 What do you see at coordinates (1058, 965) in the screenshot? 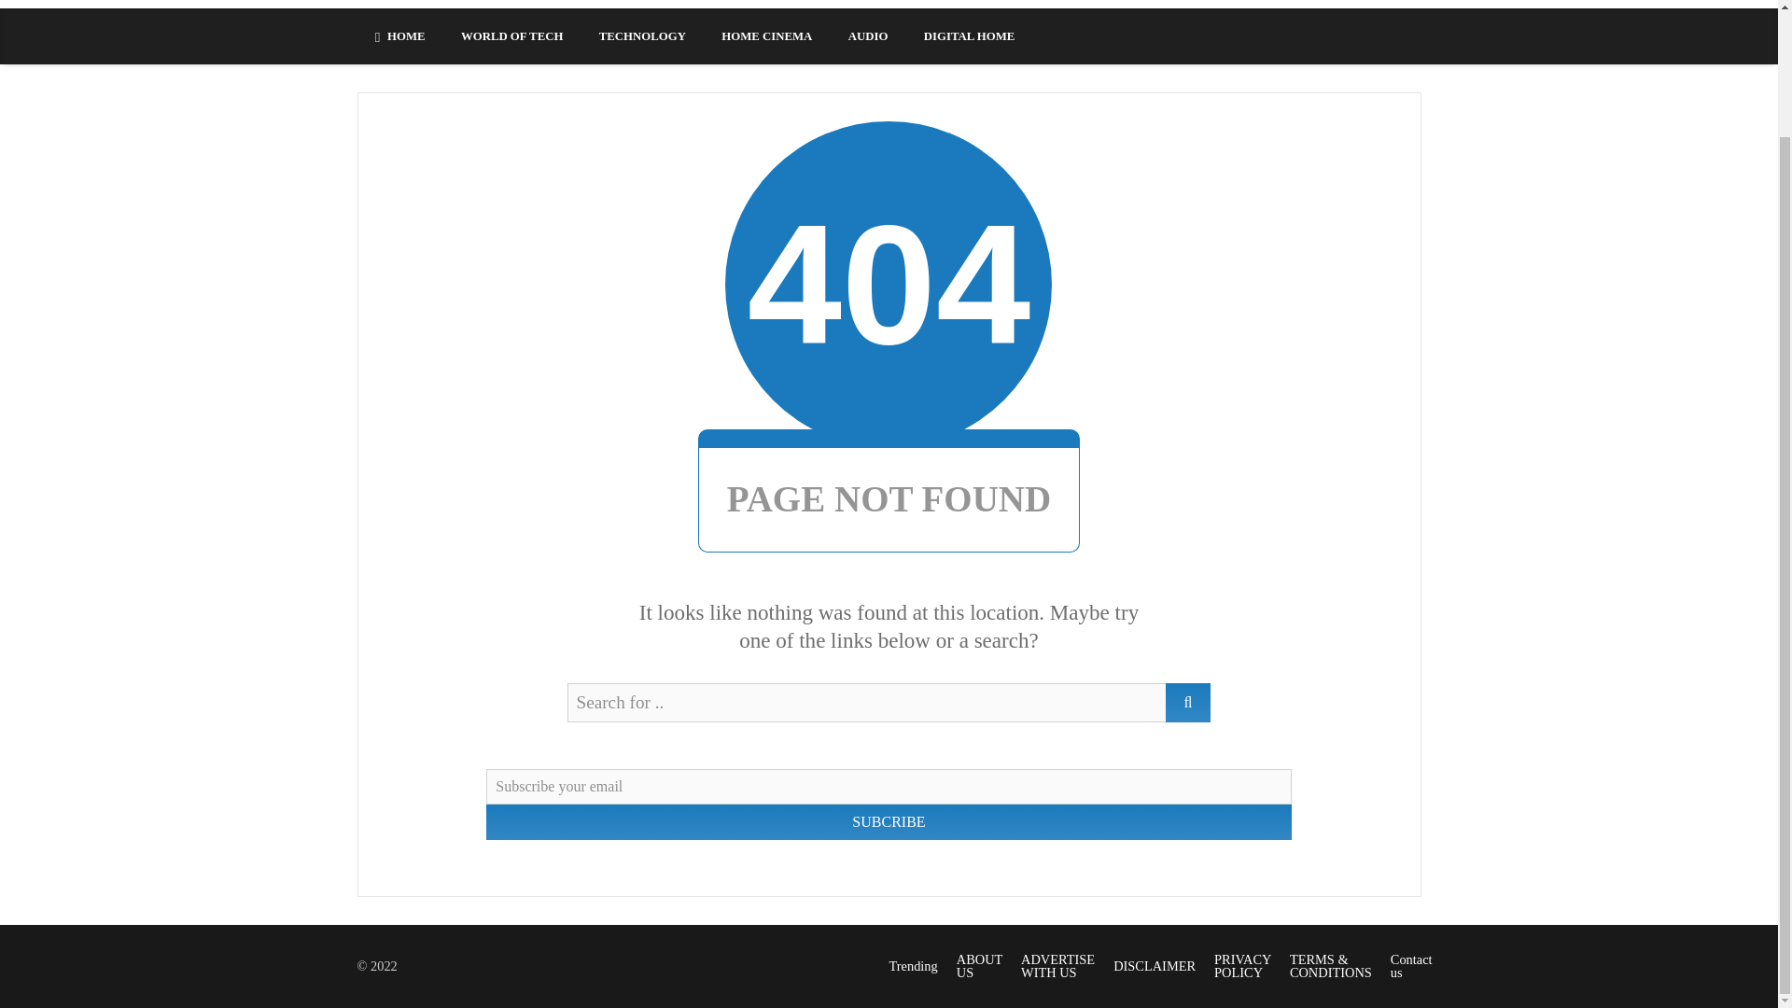
I see `ADVERTISE WITH US` at bounding box center [1058, 965].